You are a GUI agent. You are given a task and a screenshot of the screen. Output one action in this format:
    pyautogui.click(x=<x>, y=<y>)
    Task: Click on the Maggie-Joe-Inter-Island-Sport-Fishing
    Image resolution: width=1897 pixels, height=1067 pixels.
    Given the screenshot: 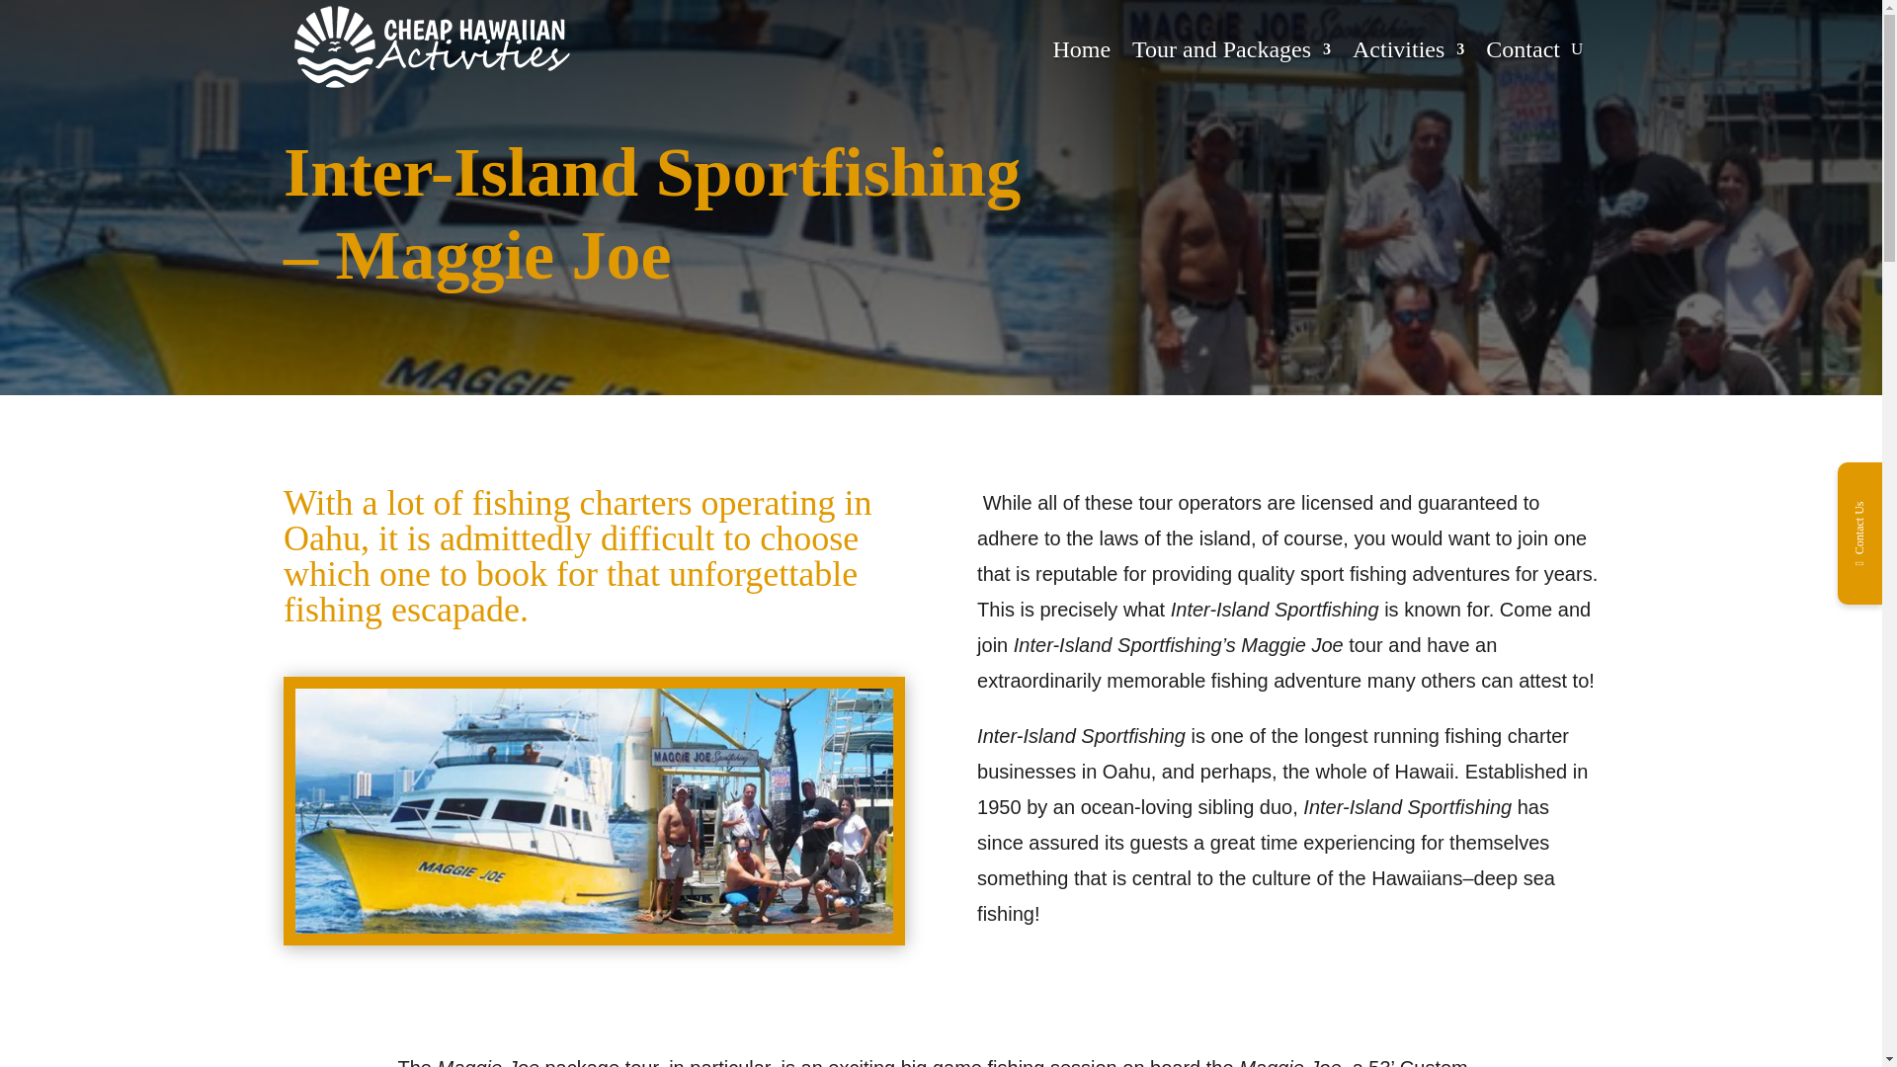 What is the action you would take?
    pyautogui.click(x=595, y=927)
    